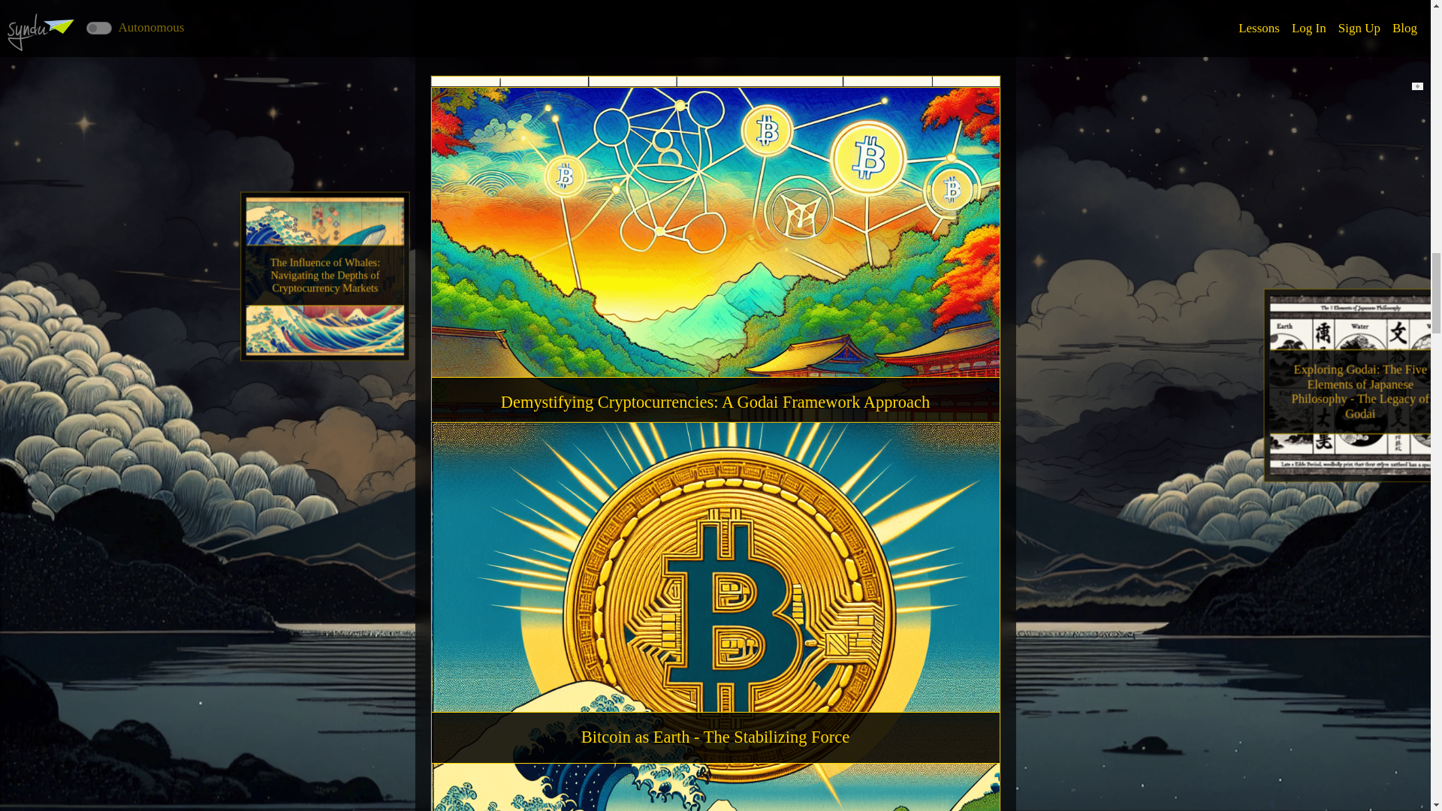 Image resolution: width=1442 pixels, height=811 pixels. Describe the element at coordinates (715, 737) in the screenshot. I see `Bitcoin as Earth - The Stabilizing Force` at that location.